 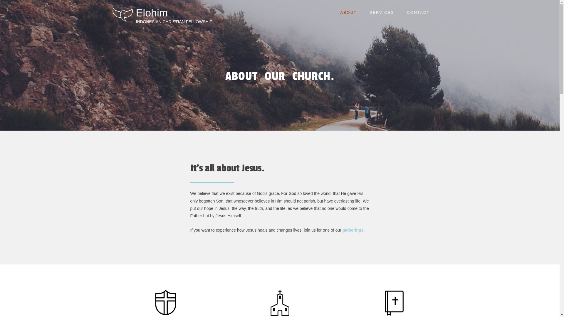 What do you see at coordinates (335, 6) in the screenshot?
I see `Skip to content` at bounding box center [335, 6].